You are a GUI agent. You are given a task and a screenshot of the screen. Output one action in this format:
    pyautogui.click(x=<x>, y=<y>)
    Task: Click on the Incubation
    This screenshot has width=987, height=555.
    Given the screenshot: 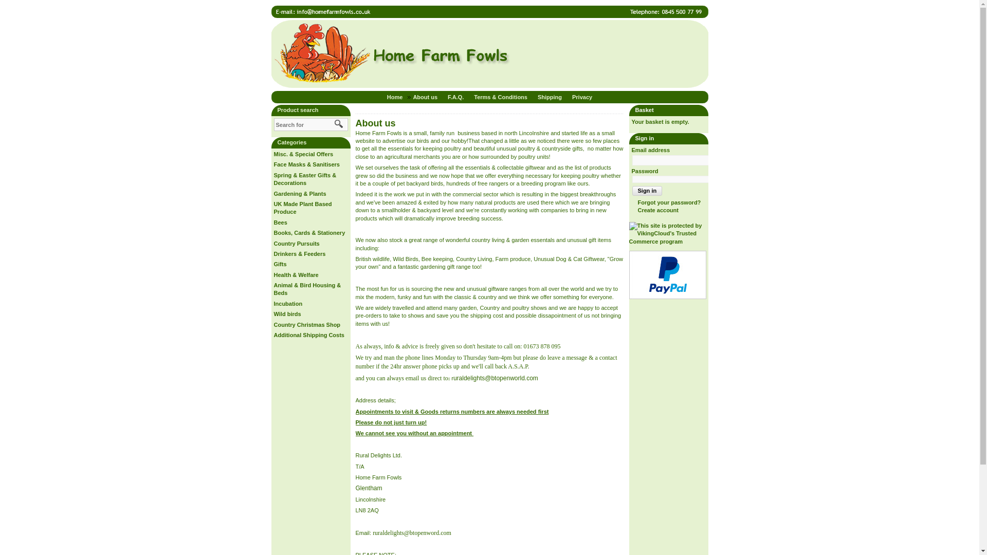 What is the action you would take?
    pyautogui.click(x=287, y=304)
    